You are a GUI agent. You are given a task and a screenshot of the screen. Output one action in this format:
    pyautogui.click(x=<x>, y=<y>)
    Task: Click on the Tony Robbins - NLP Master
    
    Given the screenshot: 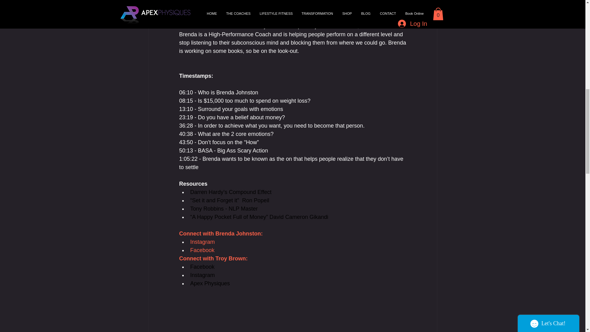 What is the action you would take?
    pyautogui.click(x=224, y=208)
    